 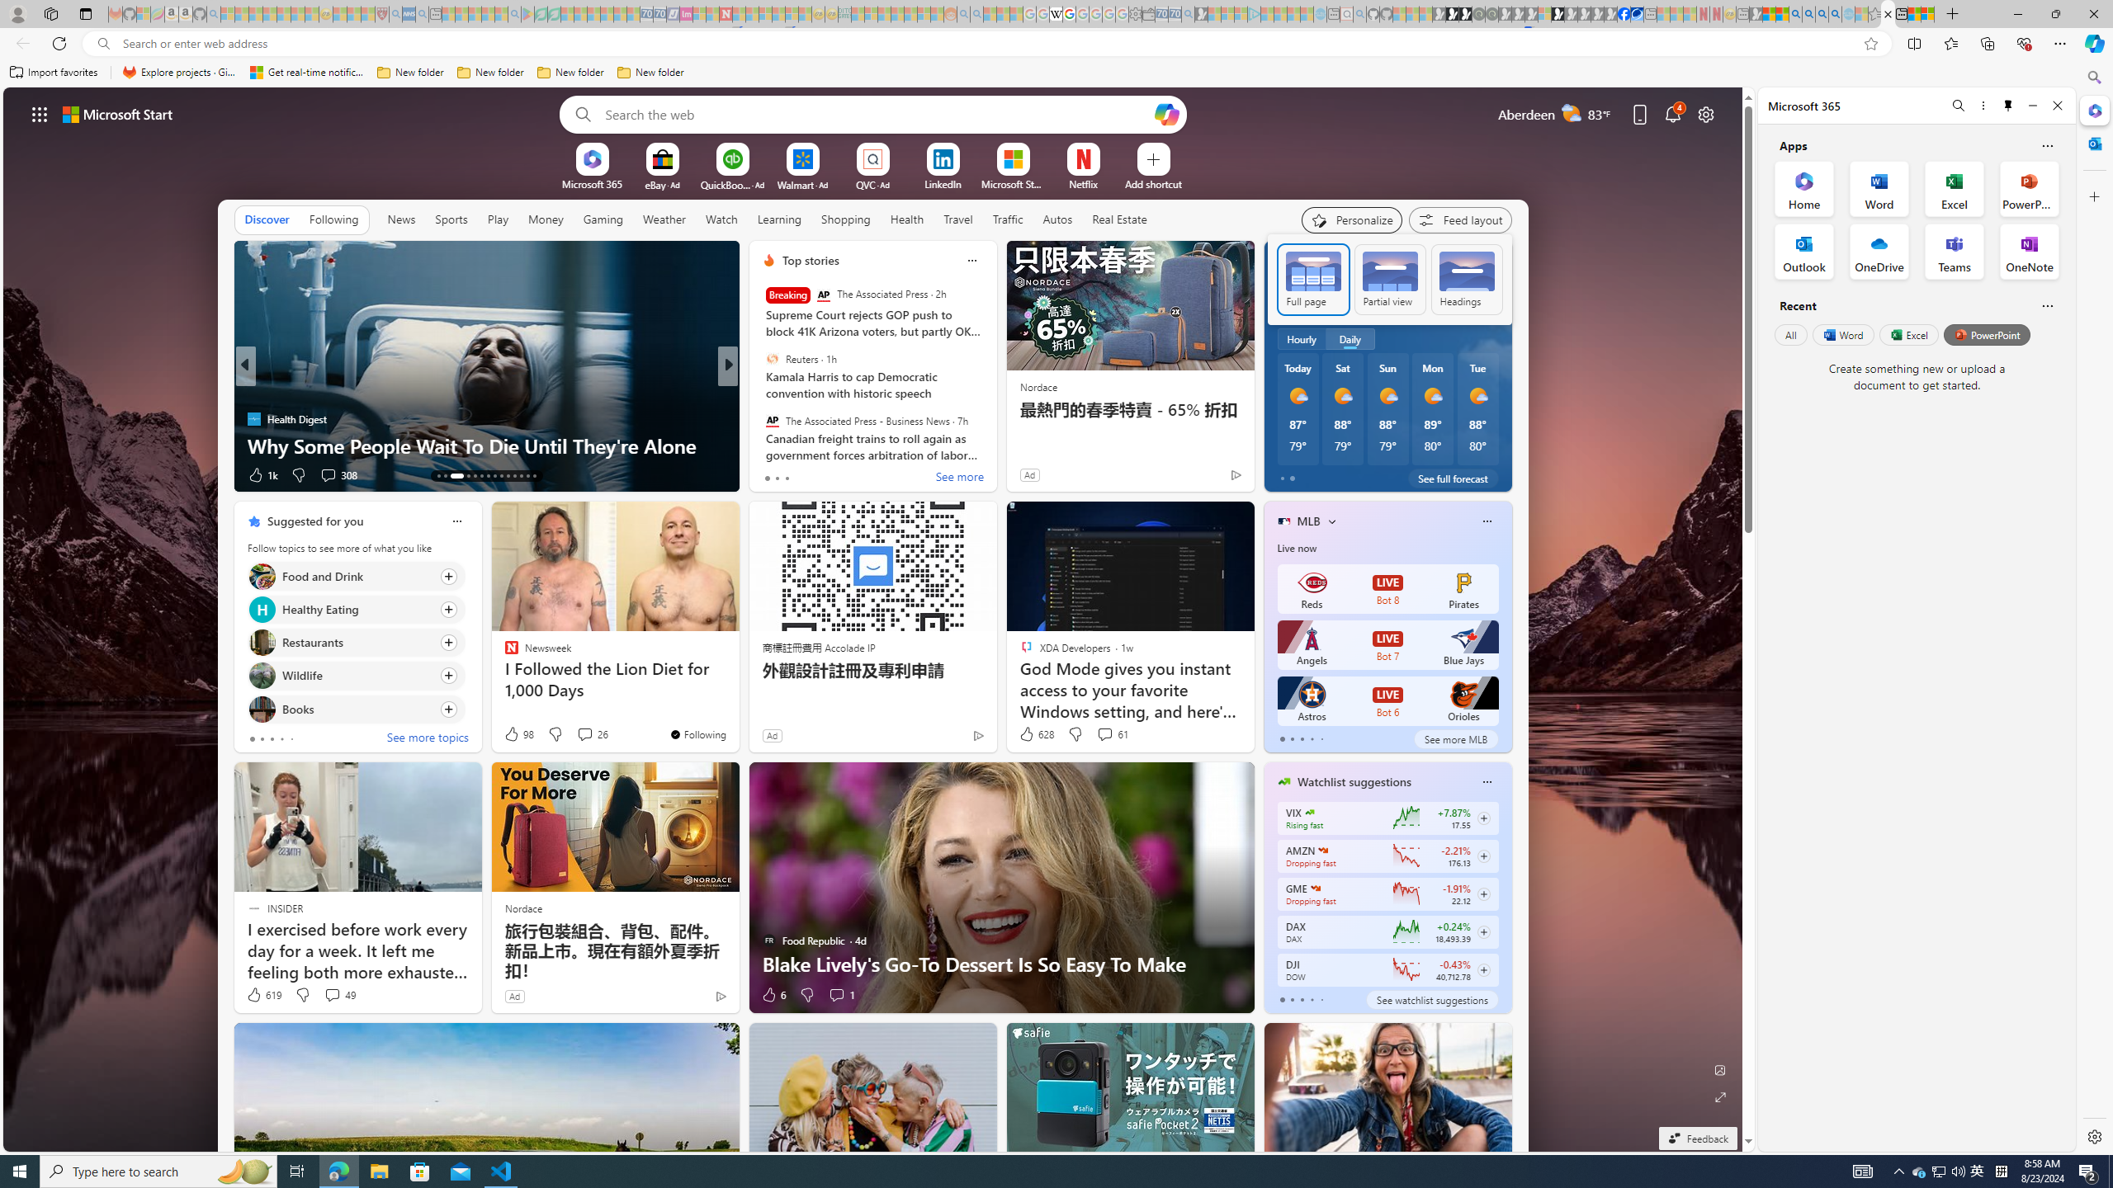 I want to click on Gaming, so click(x=603, y=219).